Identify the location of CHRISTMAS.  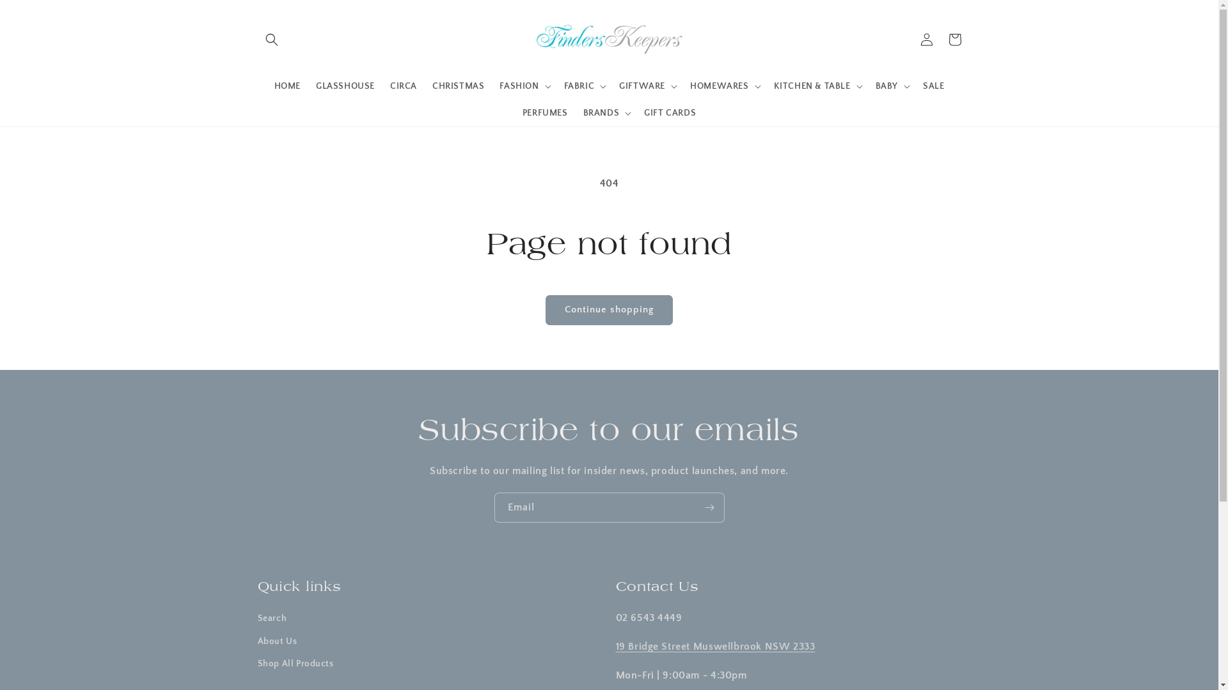
(458, 86).